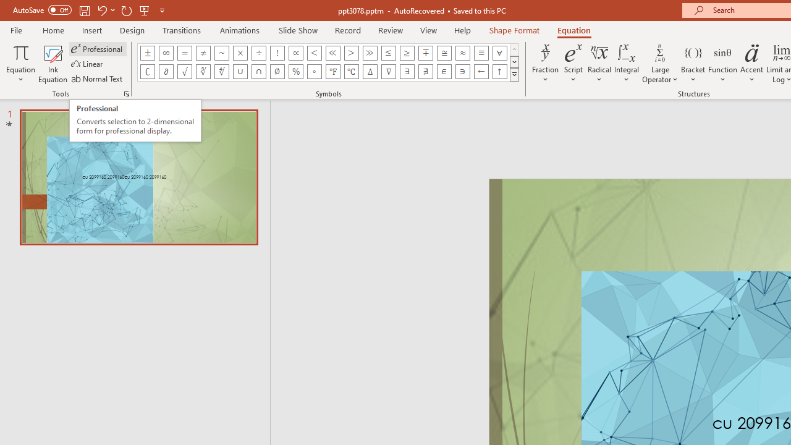  Describe the element at coordinates (332, 53) in the screenshot. I see `Equation Symbol Much Less Than` at that location.